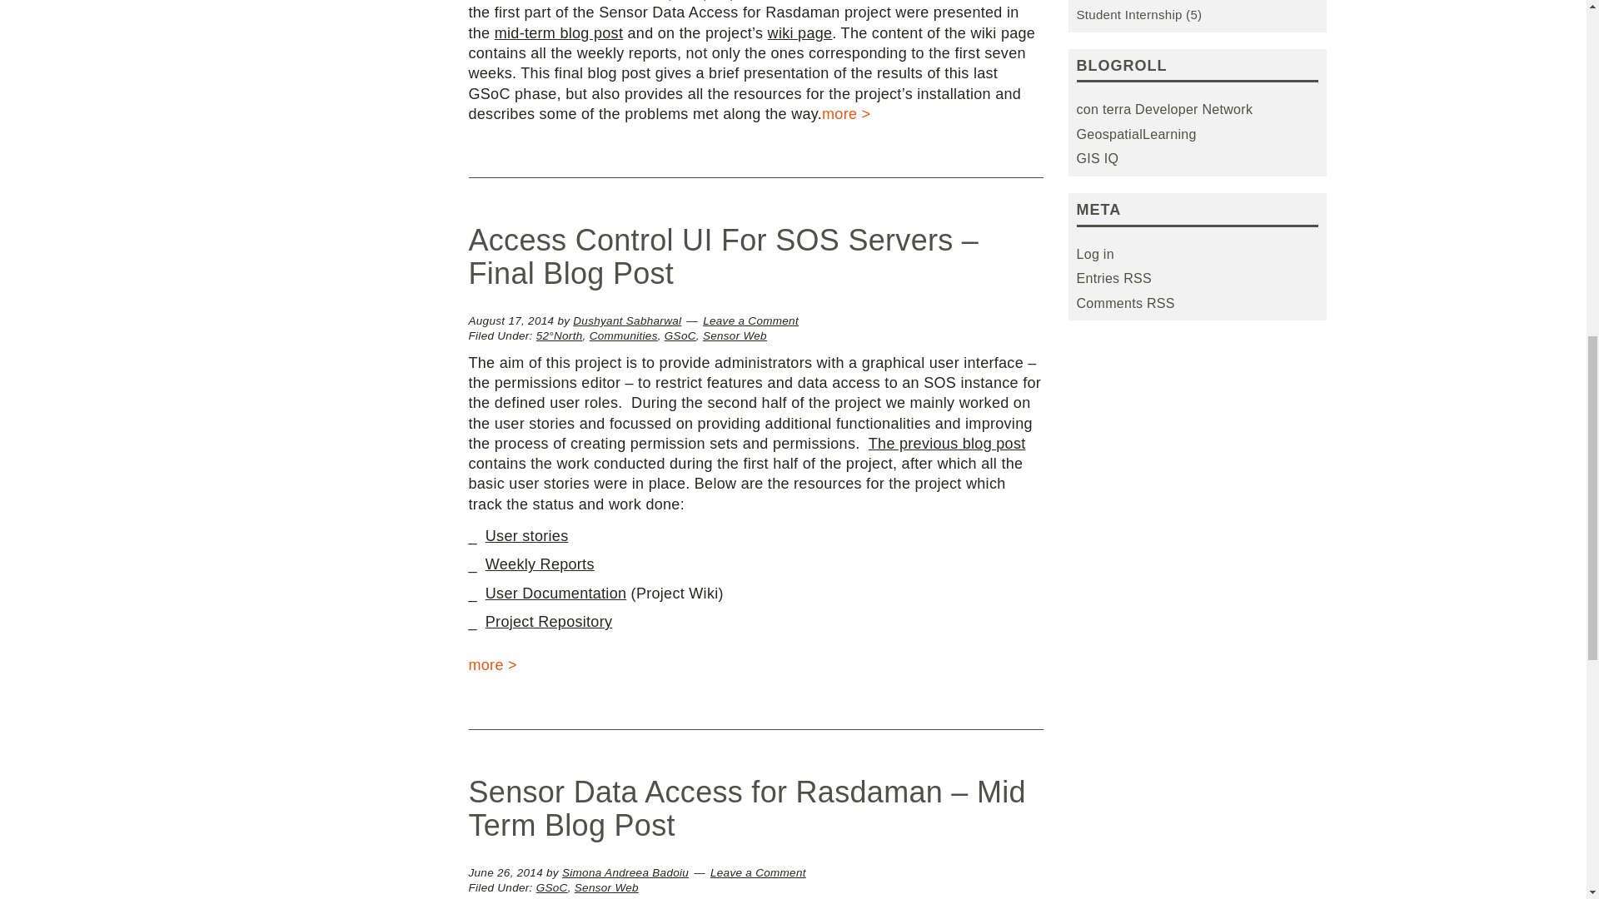 This screenshot has height=899, width=1599. What do you see at coordinates (549, 621) in the screenshot?
I see `Project Repo` at bounding box center [549, 621].